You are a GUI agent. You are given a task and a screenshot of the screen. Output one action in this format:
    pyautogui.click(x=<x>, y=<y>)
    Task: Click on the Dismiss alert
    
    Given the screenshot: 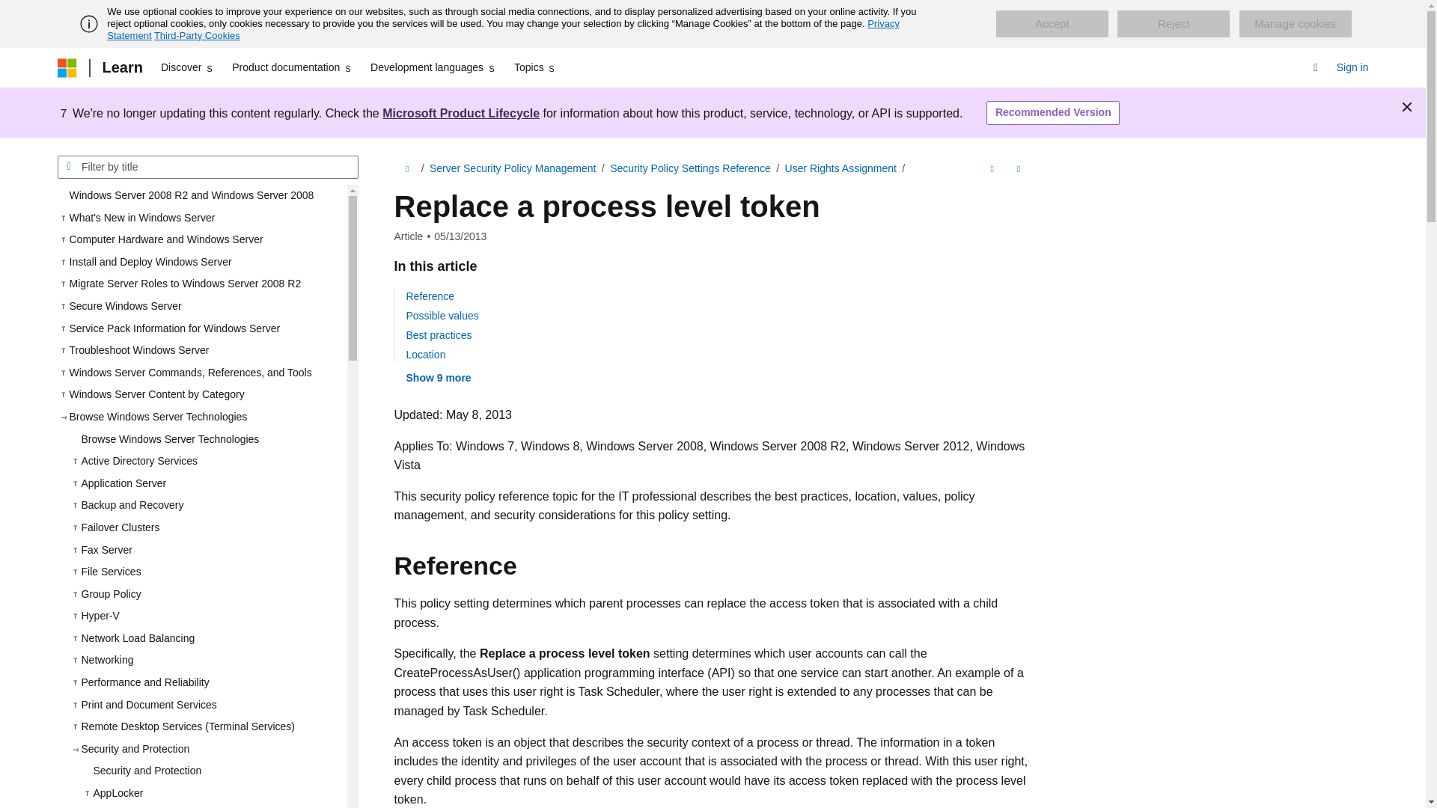 What is the action you would take?
    pyautogui.click(x=1407, y=106)
    